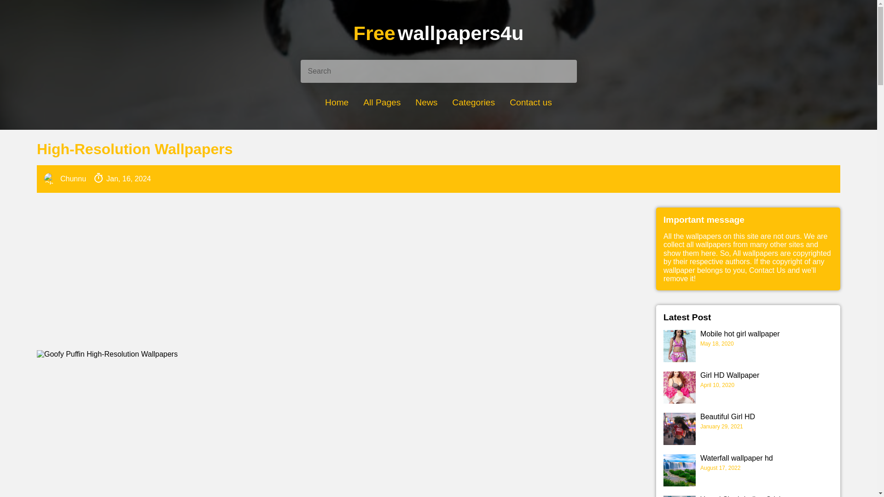 This screenshot has height=497, width=884. I want to click on Freewallpapers4u, so click(438, 33).